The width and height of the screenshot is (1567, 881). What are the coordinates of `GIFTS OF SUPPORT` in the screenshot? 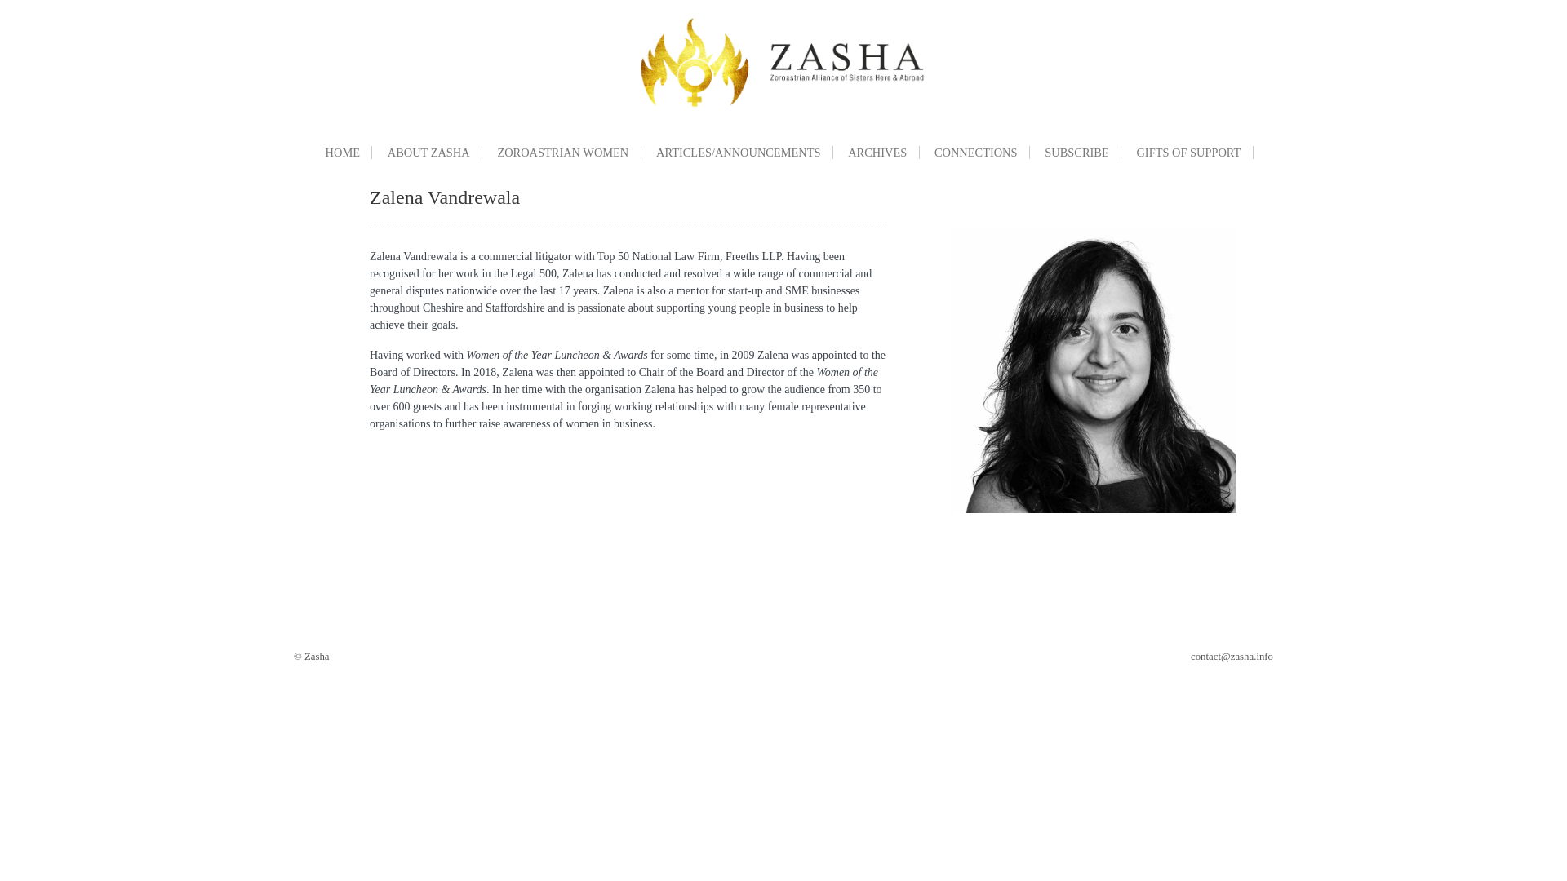 It's located at (1189, 153).